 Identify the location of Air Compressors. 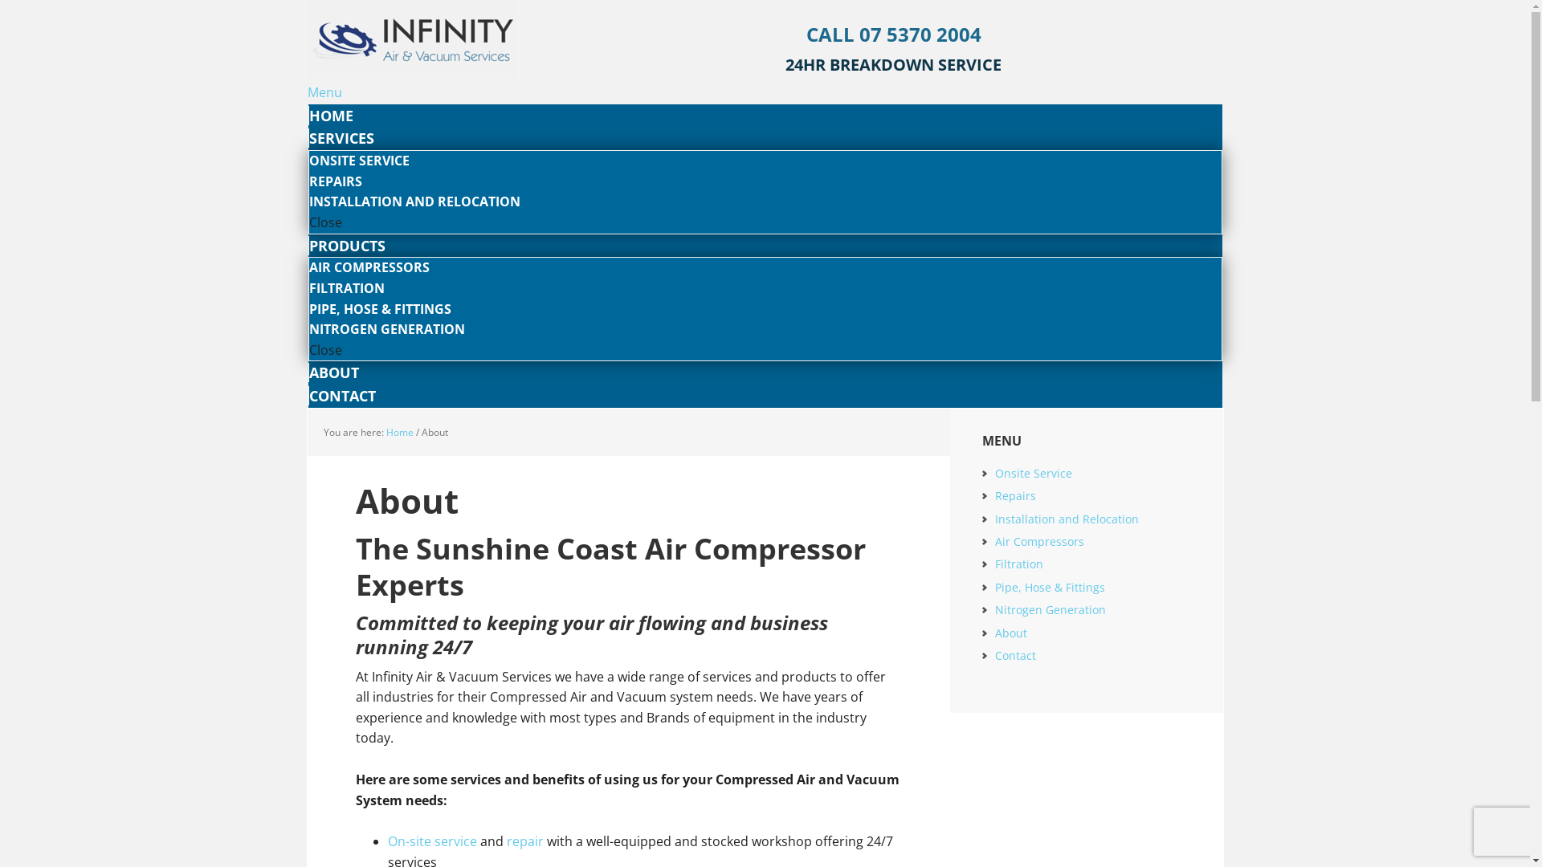
(1039, 541).